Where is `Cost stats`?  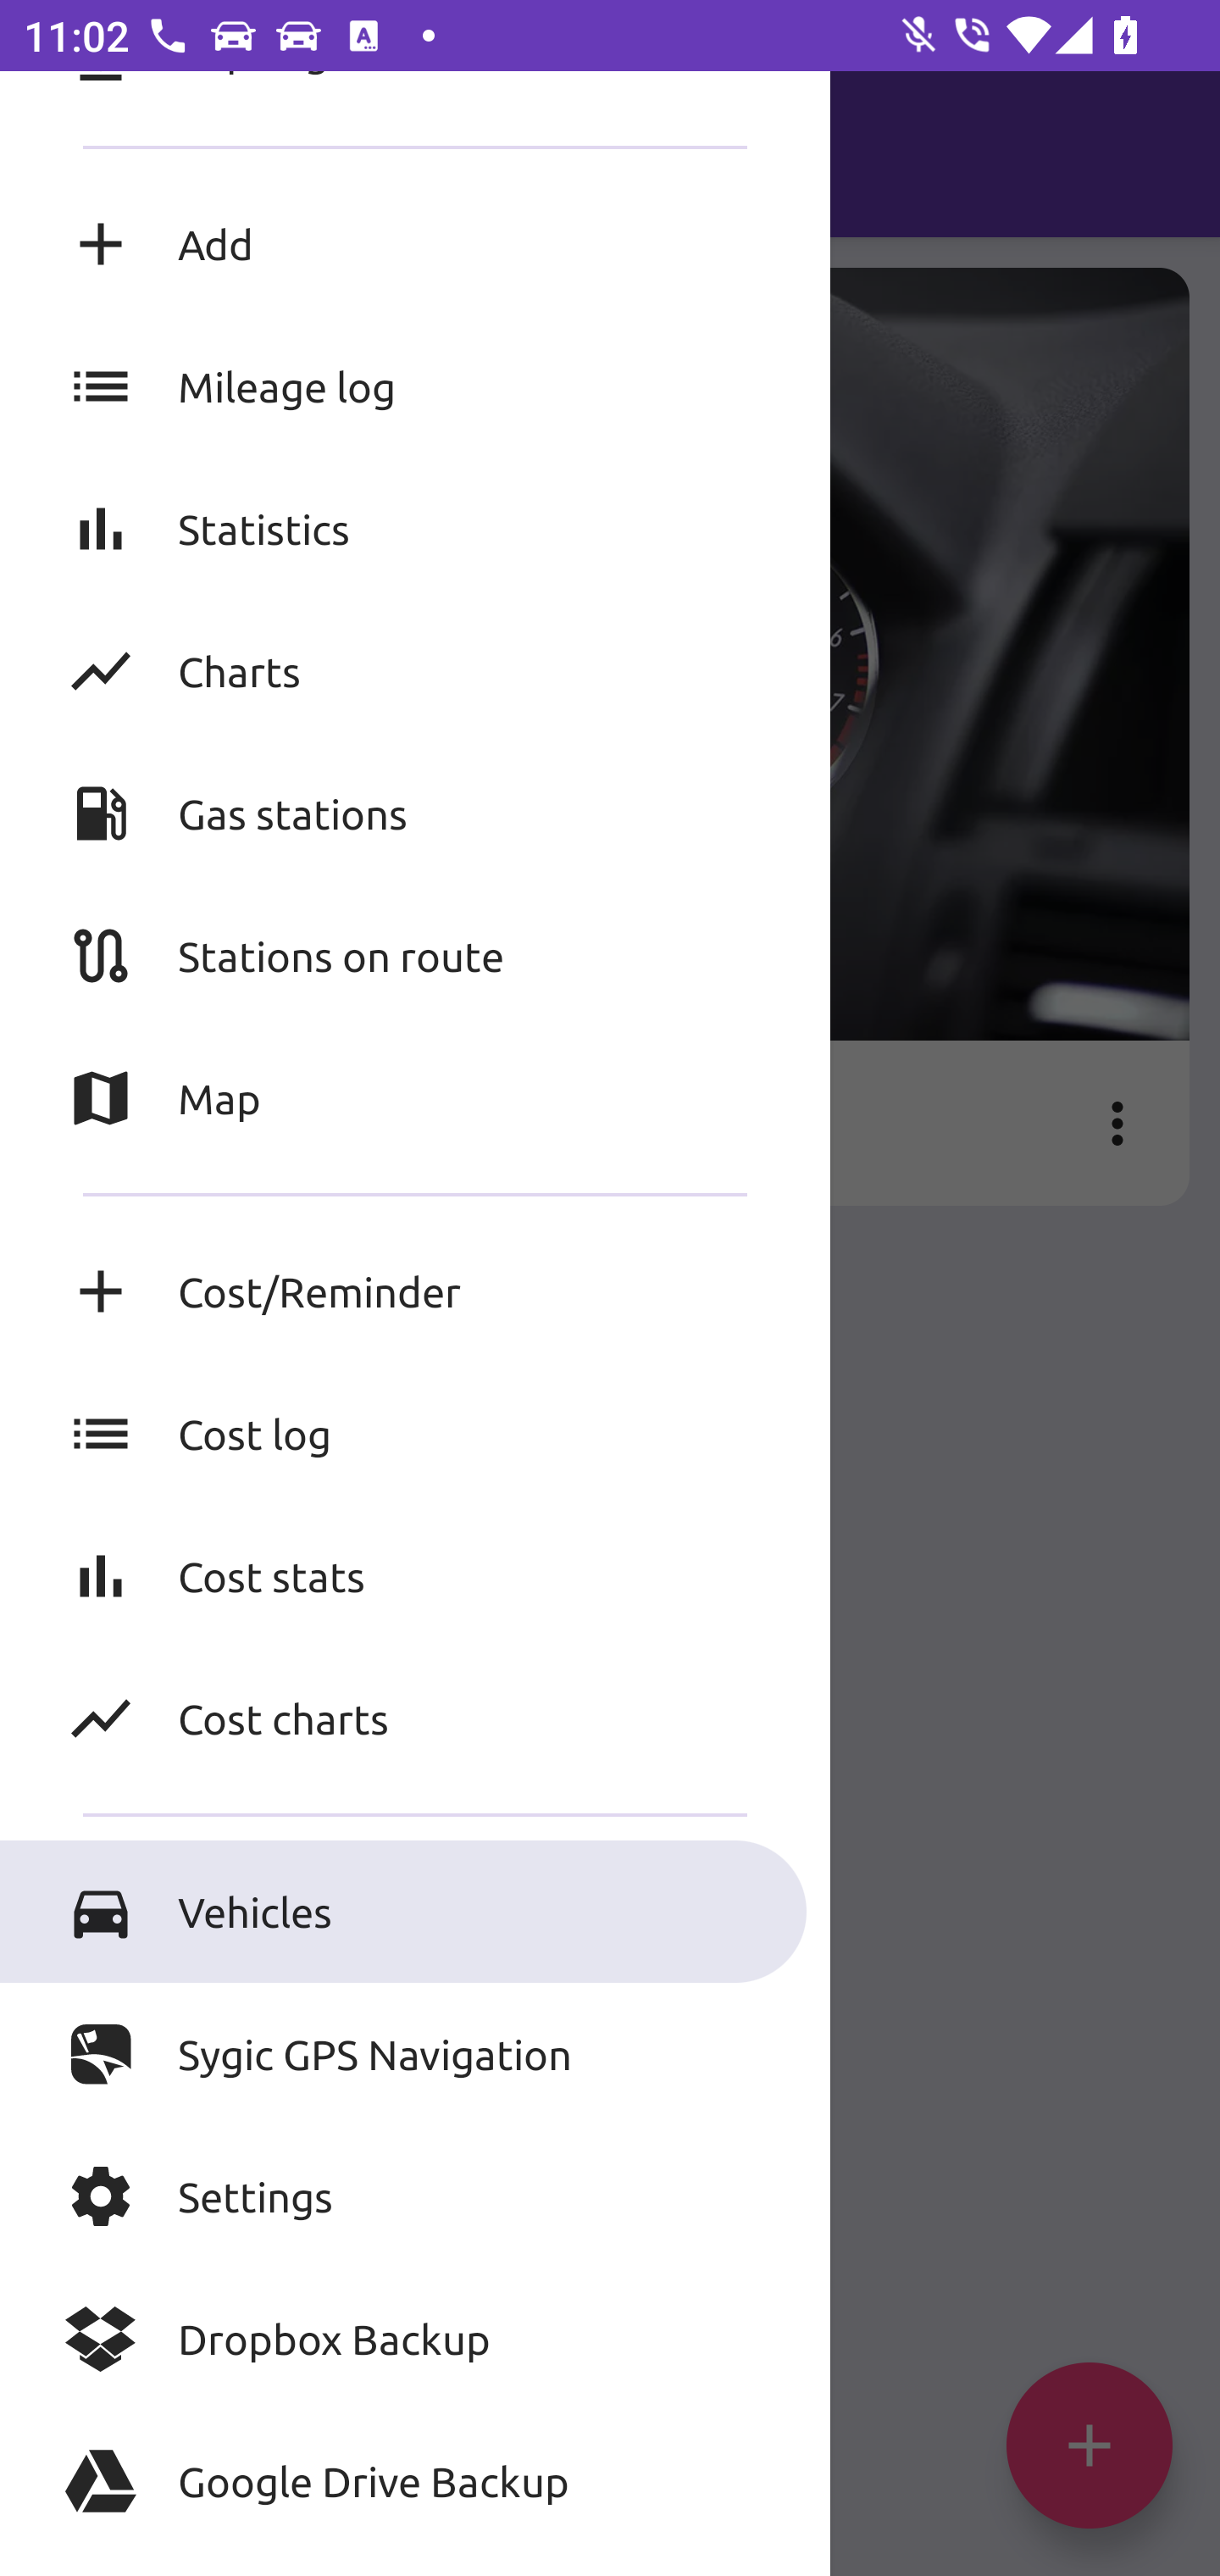
Cost stats is located at coordinates (415, 1574).